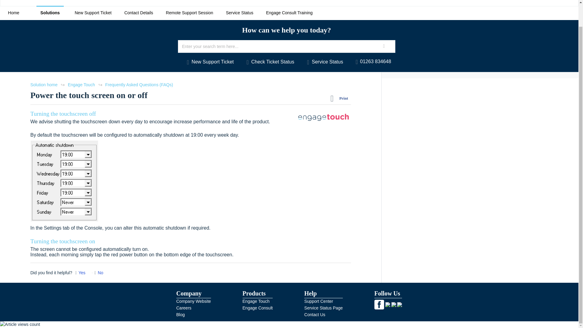 The height and width of the screenshot is (328, 583). What do you see at coordinates (319, 301) in the screenshot?
I see `Support Center` at bounding box center [319, 301].